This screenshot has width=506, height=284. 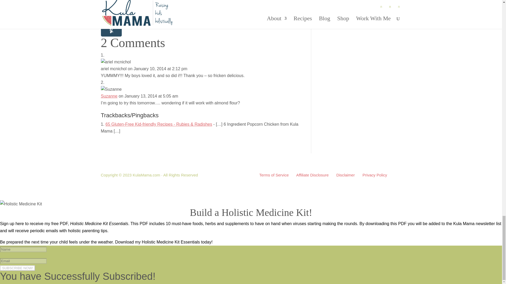 What do you see at coordinates (111, 1) in the screenshot?
I see `Pinterest` at bounding box center [111, 1].